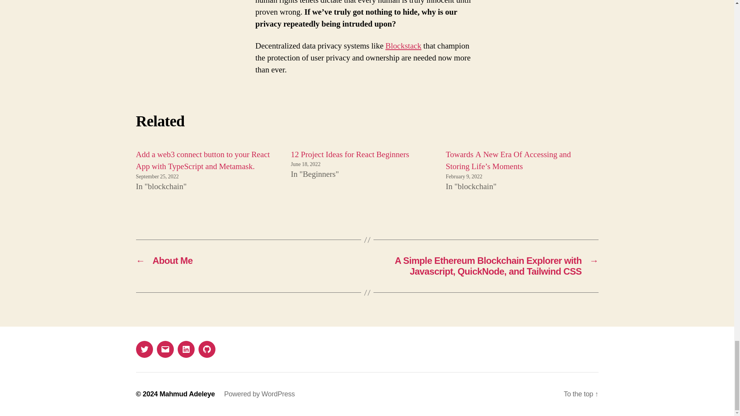 This screenshot has height=416, width=740. What do you see at coordinates (259, 394) in the screenshot?
I see `Powered by WordPress` at bounding box center [259, 394].